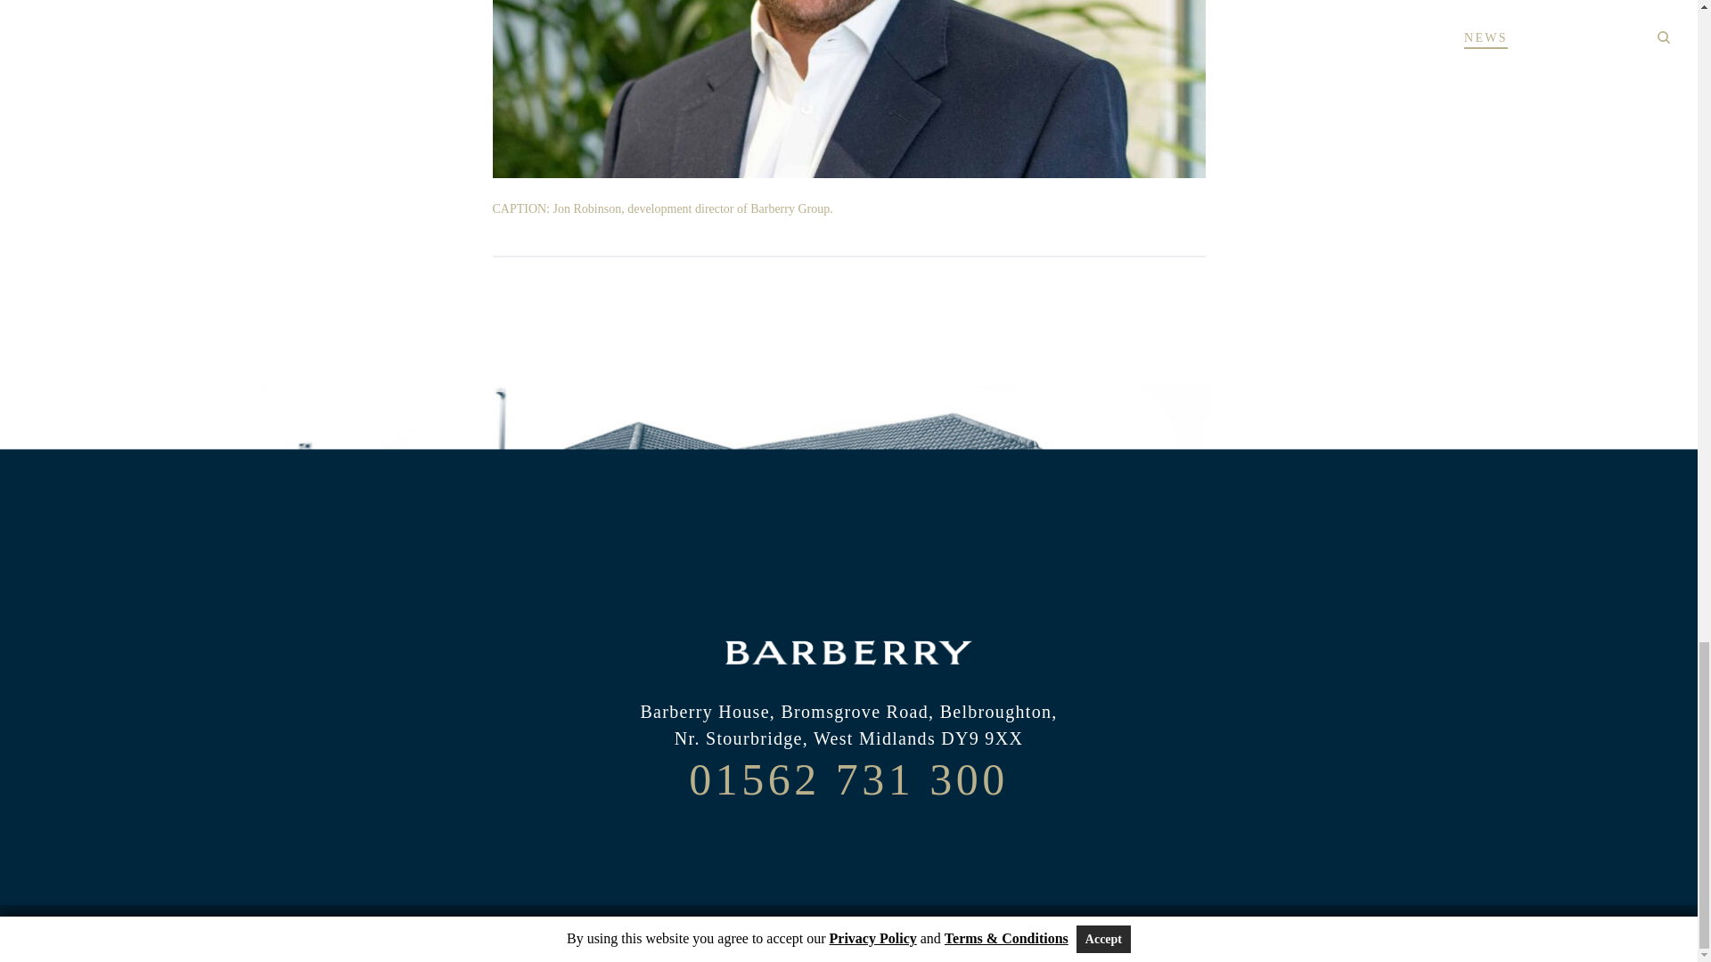 Image resolution: width=1711 pixels, height=962 pixels. I want to click on LINKEDIN, so click(848, 846).